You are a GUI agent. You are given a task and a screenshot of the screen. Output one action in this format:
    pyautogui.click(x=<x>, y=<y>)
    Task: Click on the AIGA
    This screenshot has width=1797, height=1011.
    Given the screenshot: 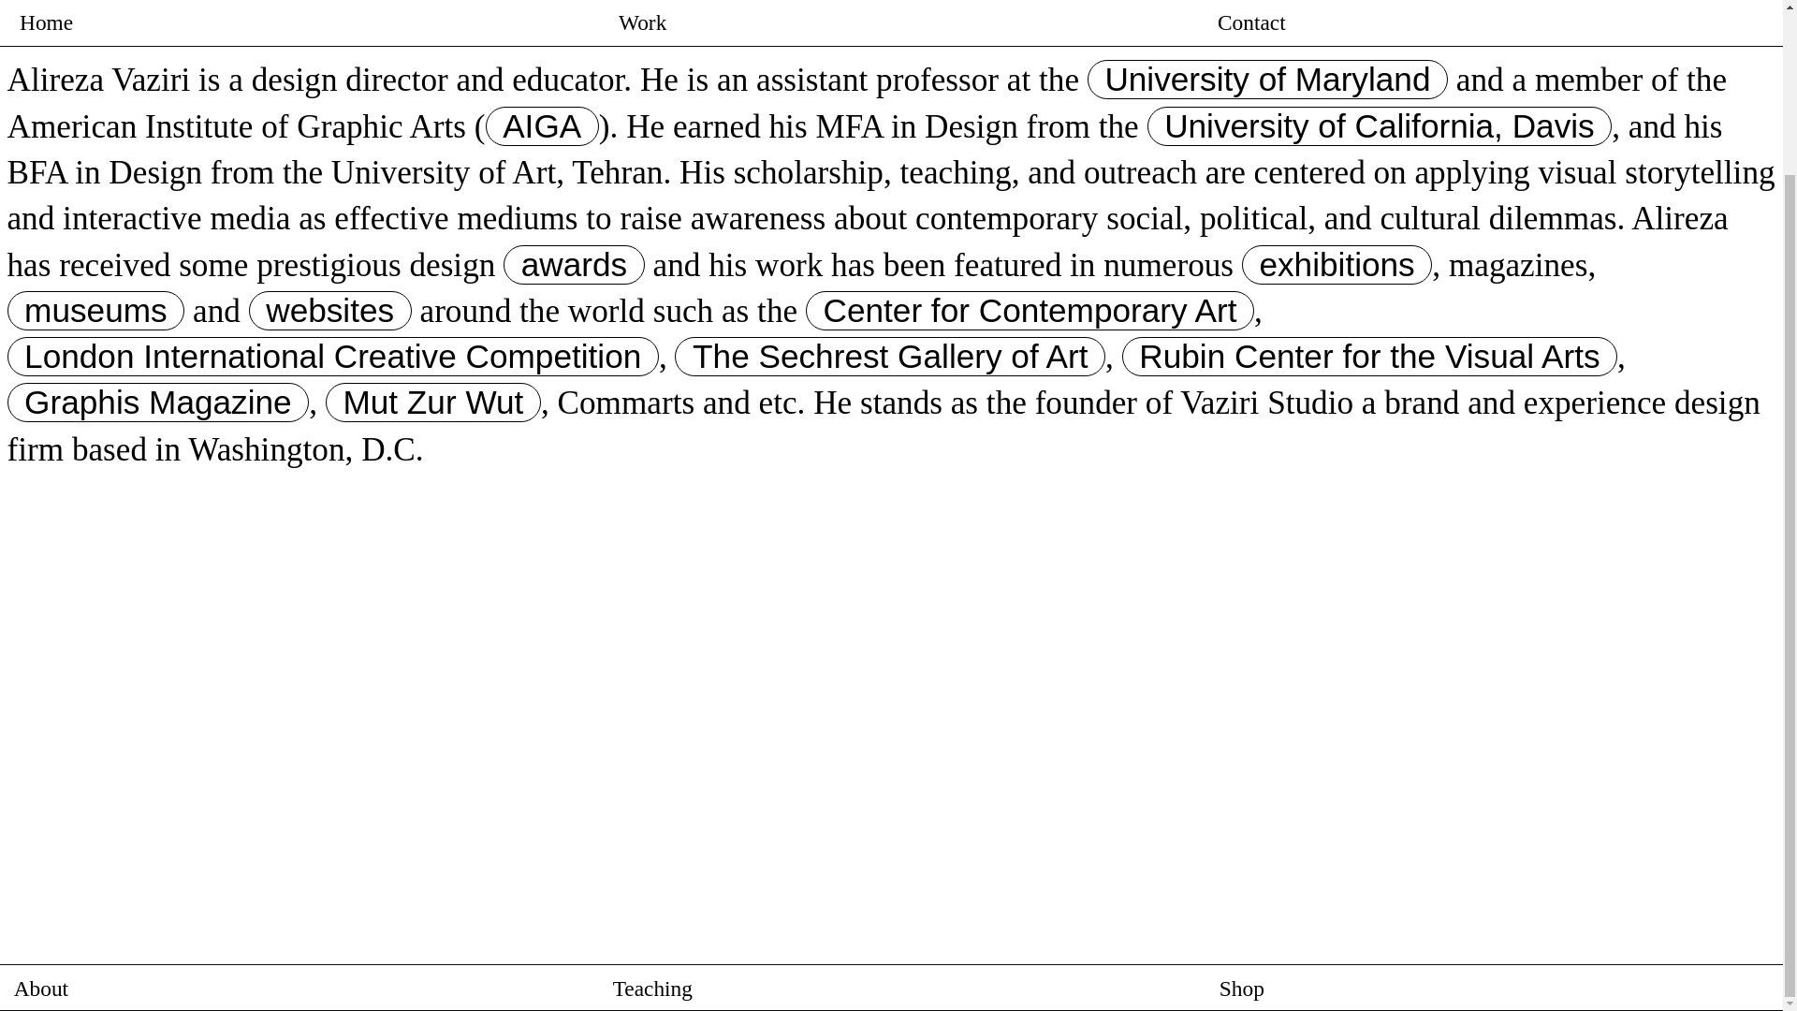 What is the action you would take?
    pyautogui.click(x=541, y=125)
    